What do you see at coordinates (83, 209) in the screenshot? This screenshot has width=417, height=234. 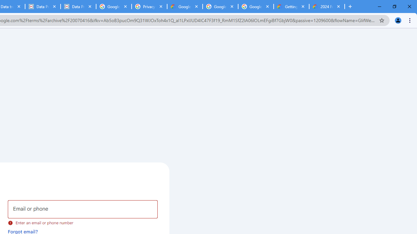 I see `Email or phone` at bounding box center [83, 209].